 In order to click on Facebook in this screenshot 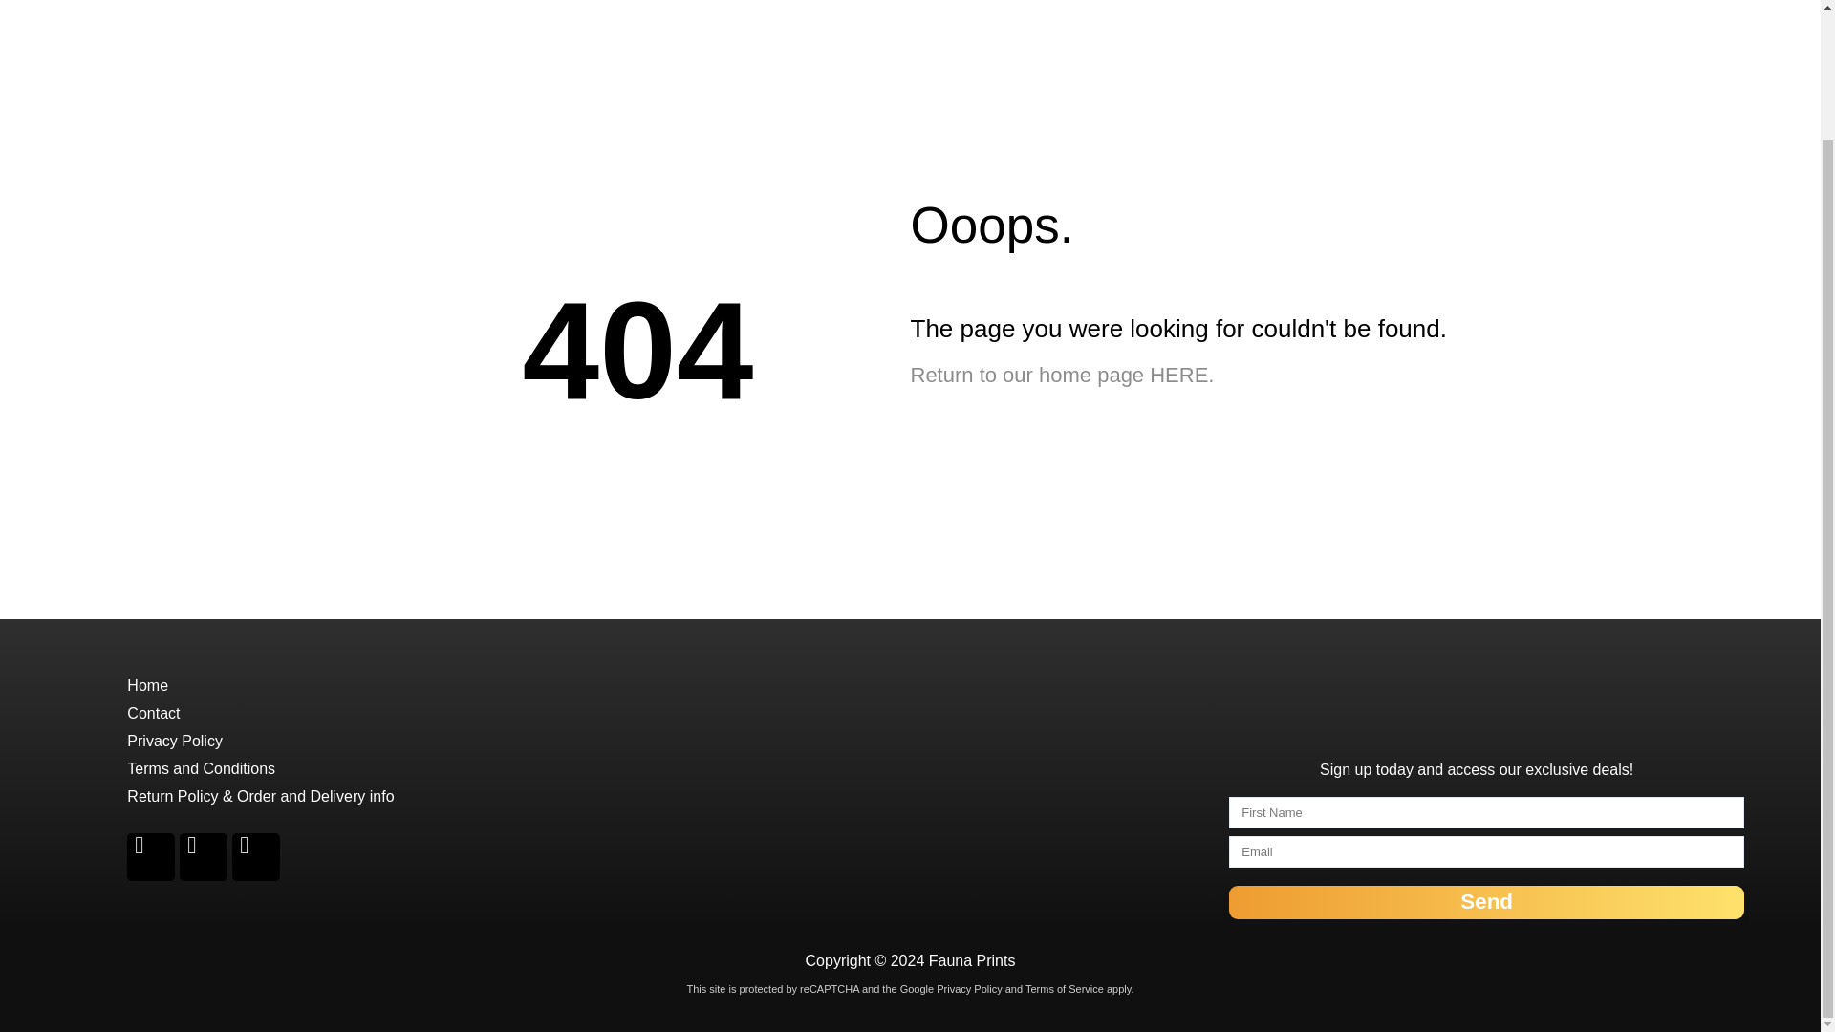, I will do `click(150, 856)`.